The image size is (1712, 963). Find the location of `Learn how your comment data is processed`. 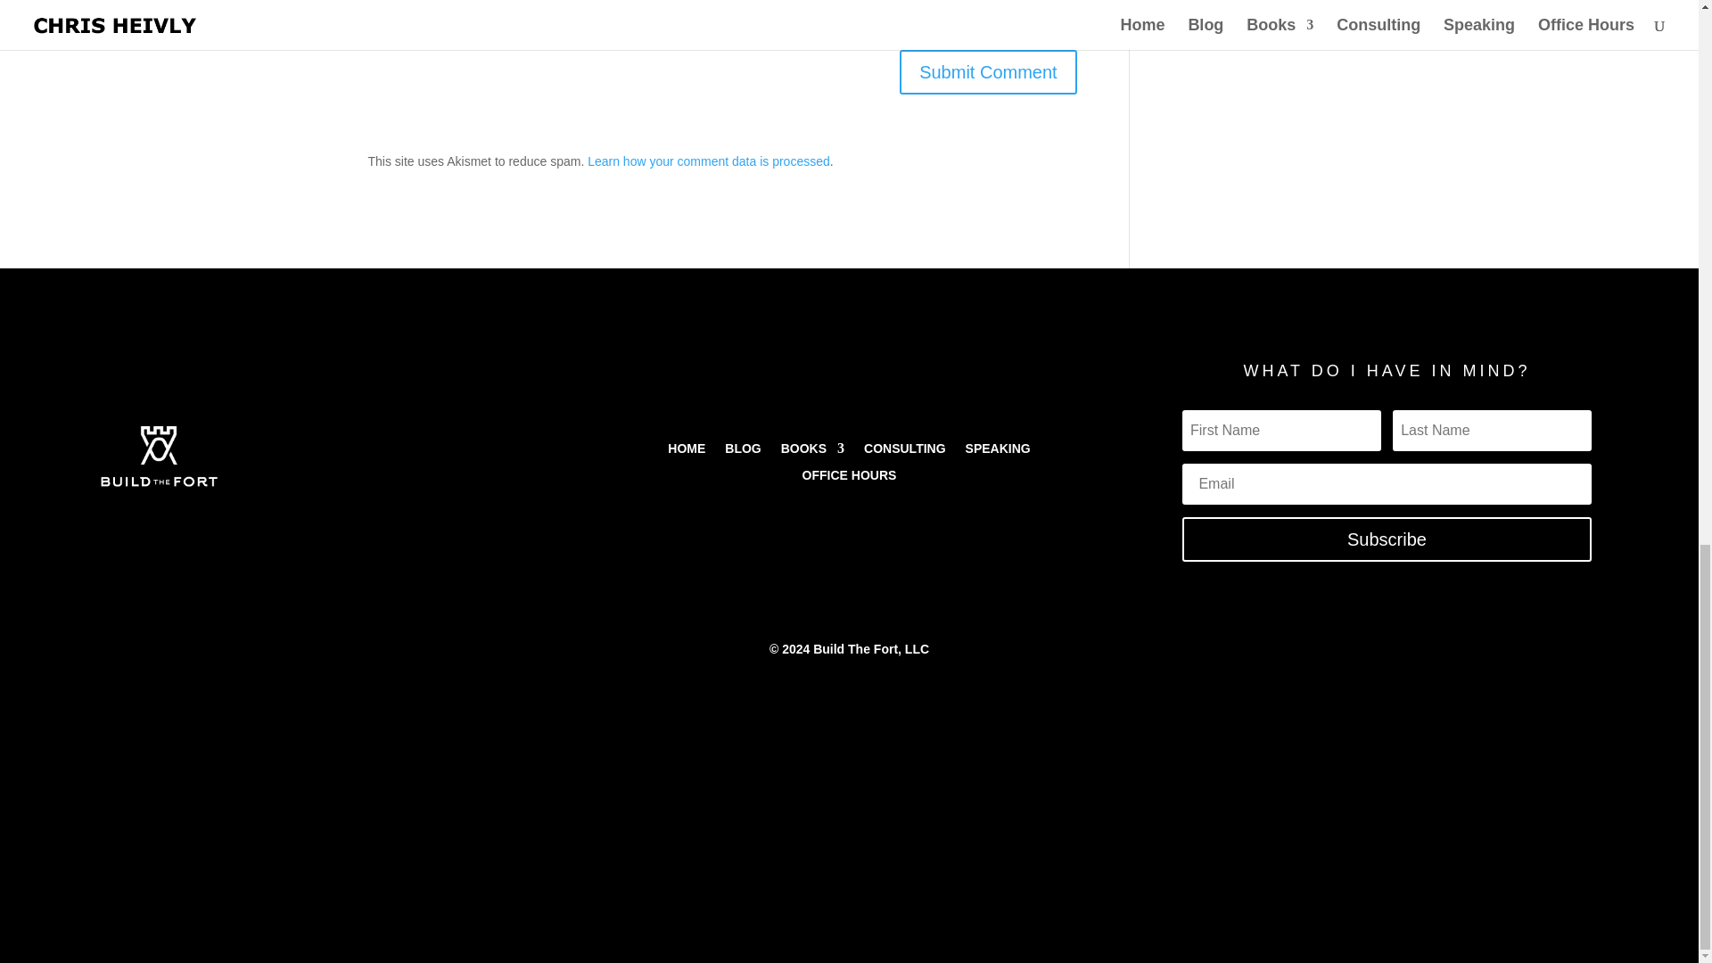

Learn how your comment data is processed is located at coordinates (708, 160).